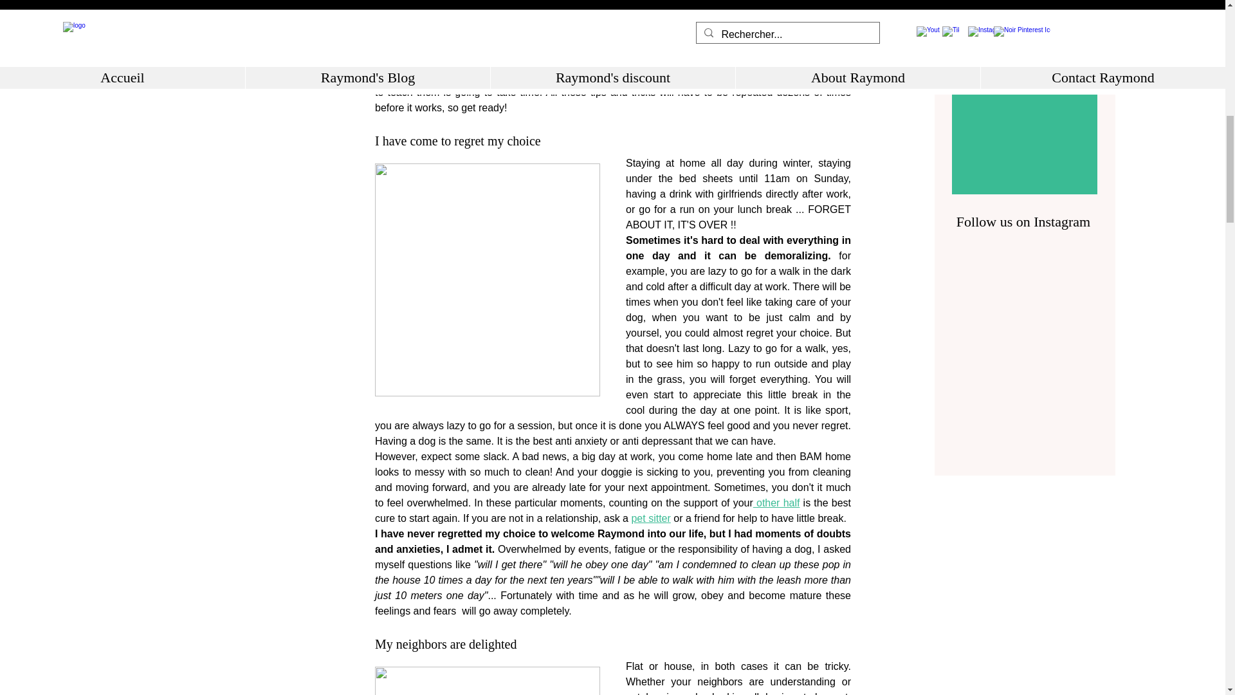 This screenshot has height=695, width=1235. What do you see at coordinates (776, 503) in the screenshot?
I see ` other half` at bounding box center [776, 503].